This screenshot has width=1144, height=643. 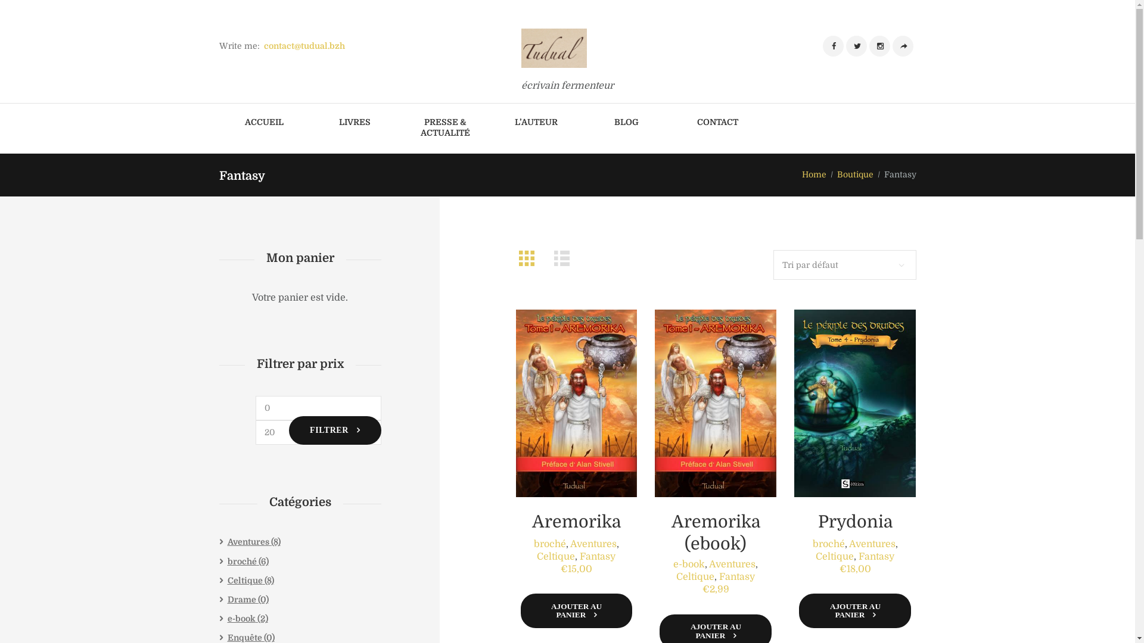 What do you see at coordinates (530, 258) in the screenshot?
I see `Show products as thumbs` at bounding box center [530, 258].